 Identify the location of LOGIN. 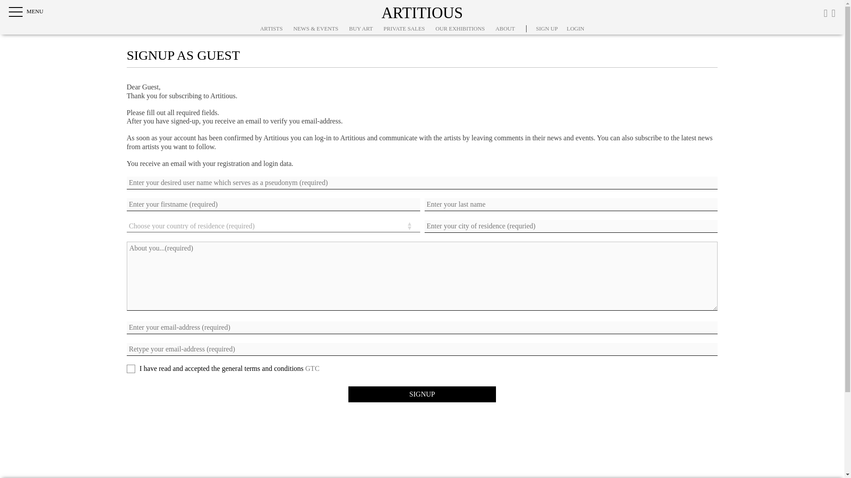
(575, 29).